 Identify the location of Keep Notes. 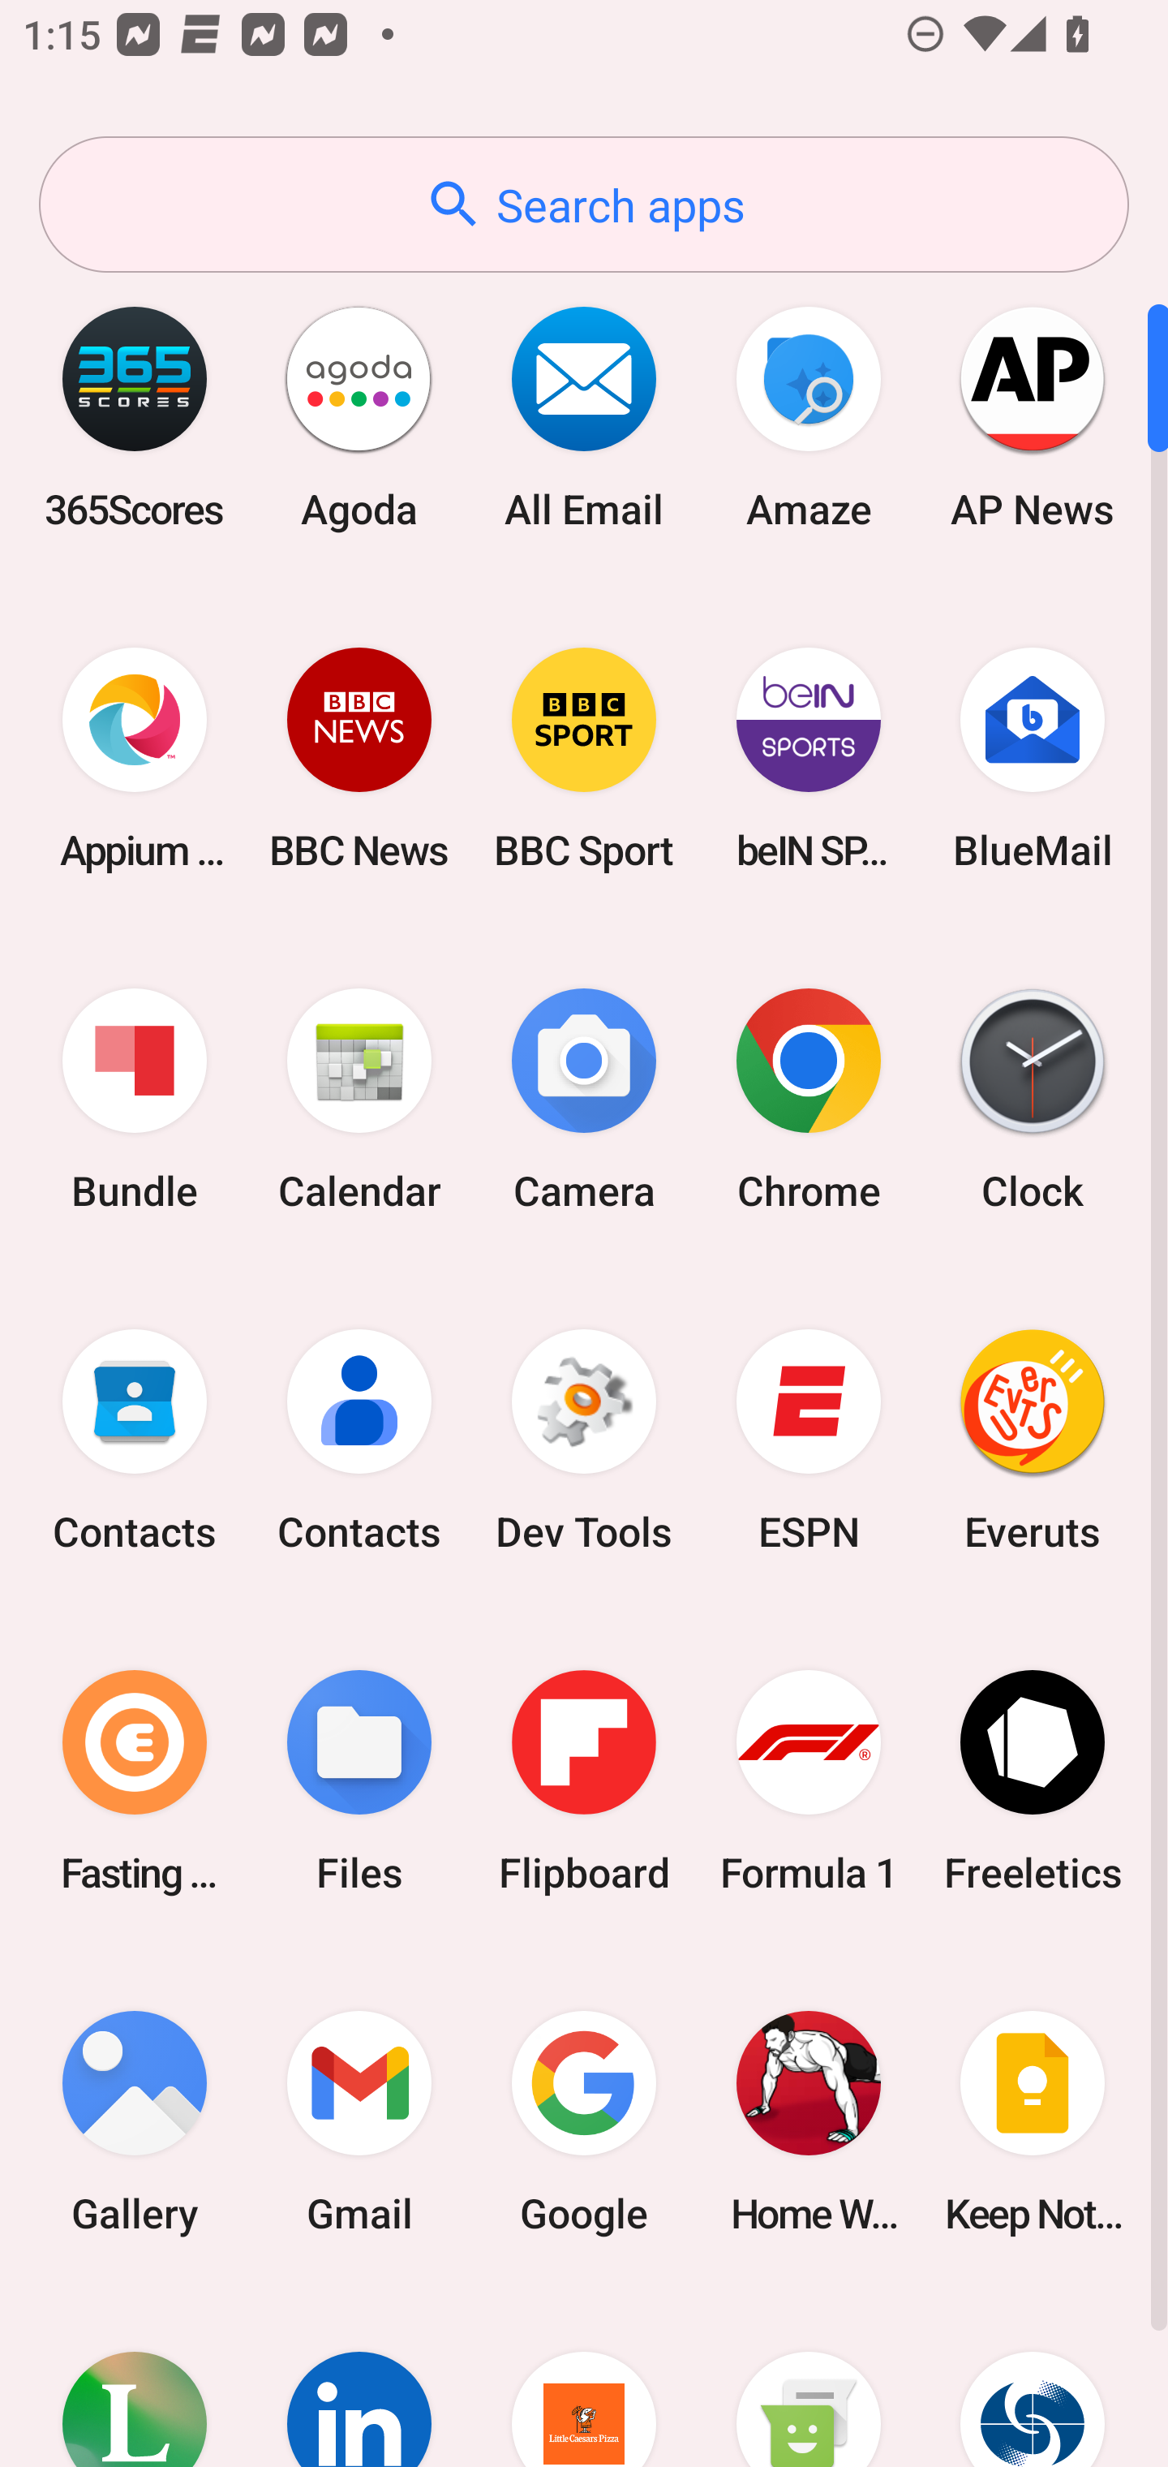
(1033, 2121).